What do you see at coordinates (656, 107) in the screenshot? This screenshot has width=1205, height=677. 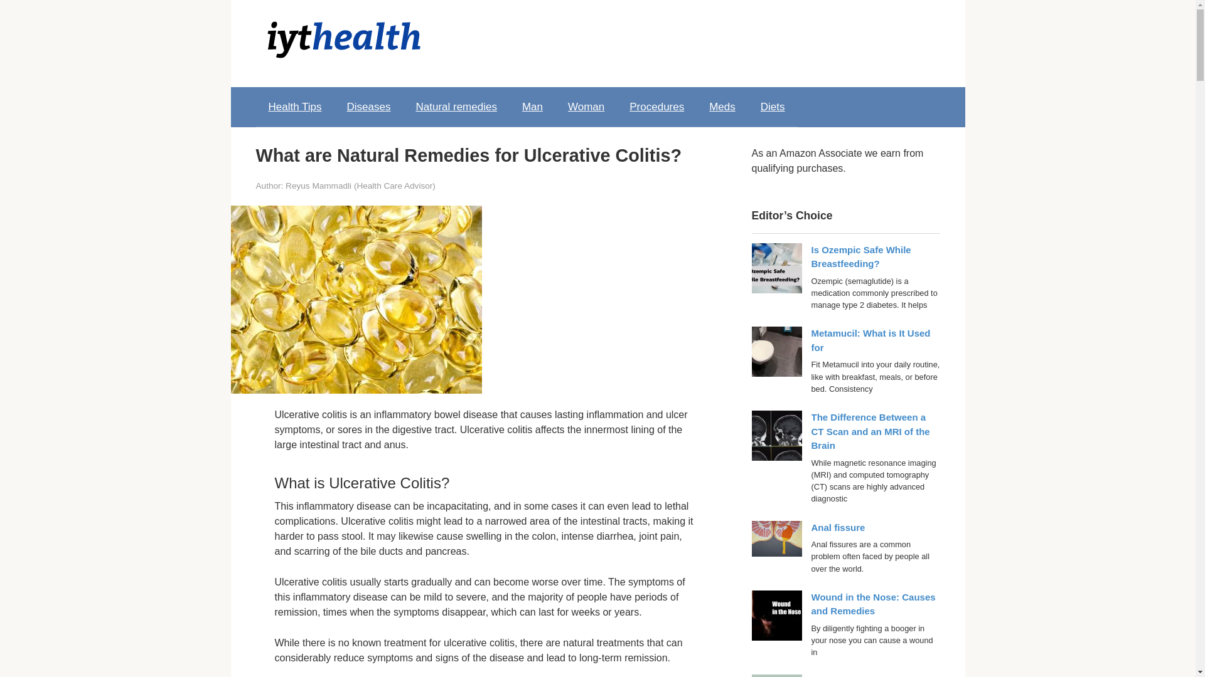 I see `Procedures` at bounding box center [656, 107].